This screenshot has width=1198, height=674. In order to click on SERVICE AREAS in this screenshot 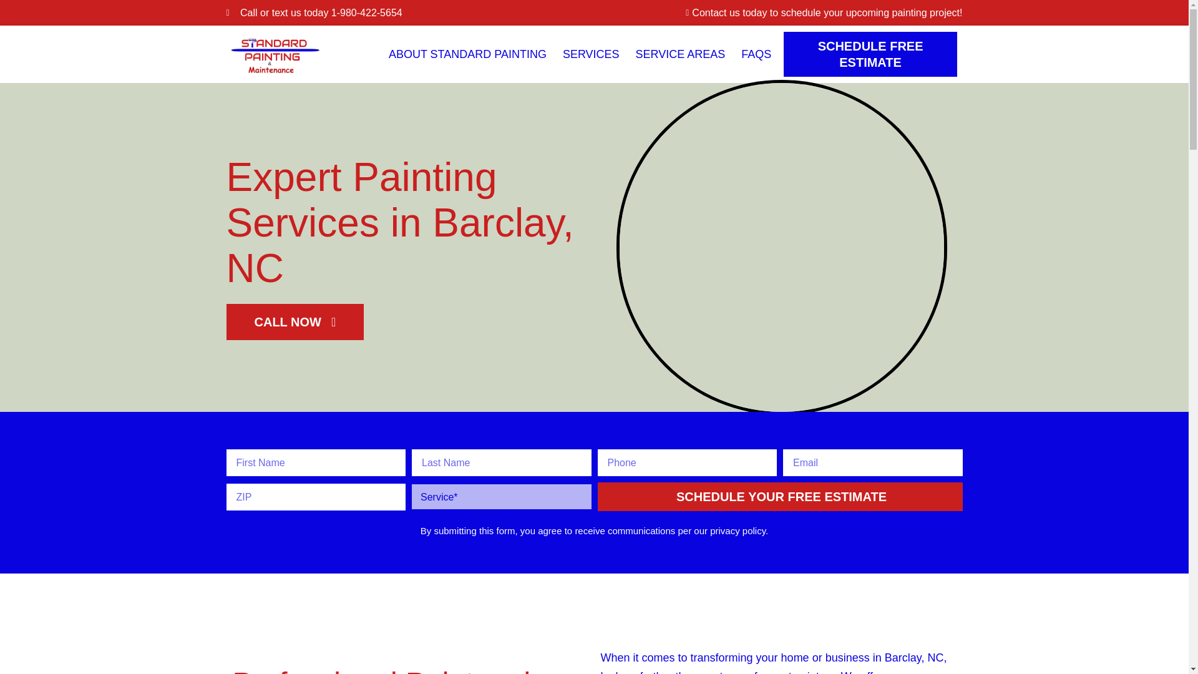, I will do `click(681, 54)`.